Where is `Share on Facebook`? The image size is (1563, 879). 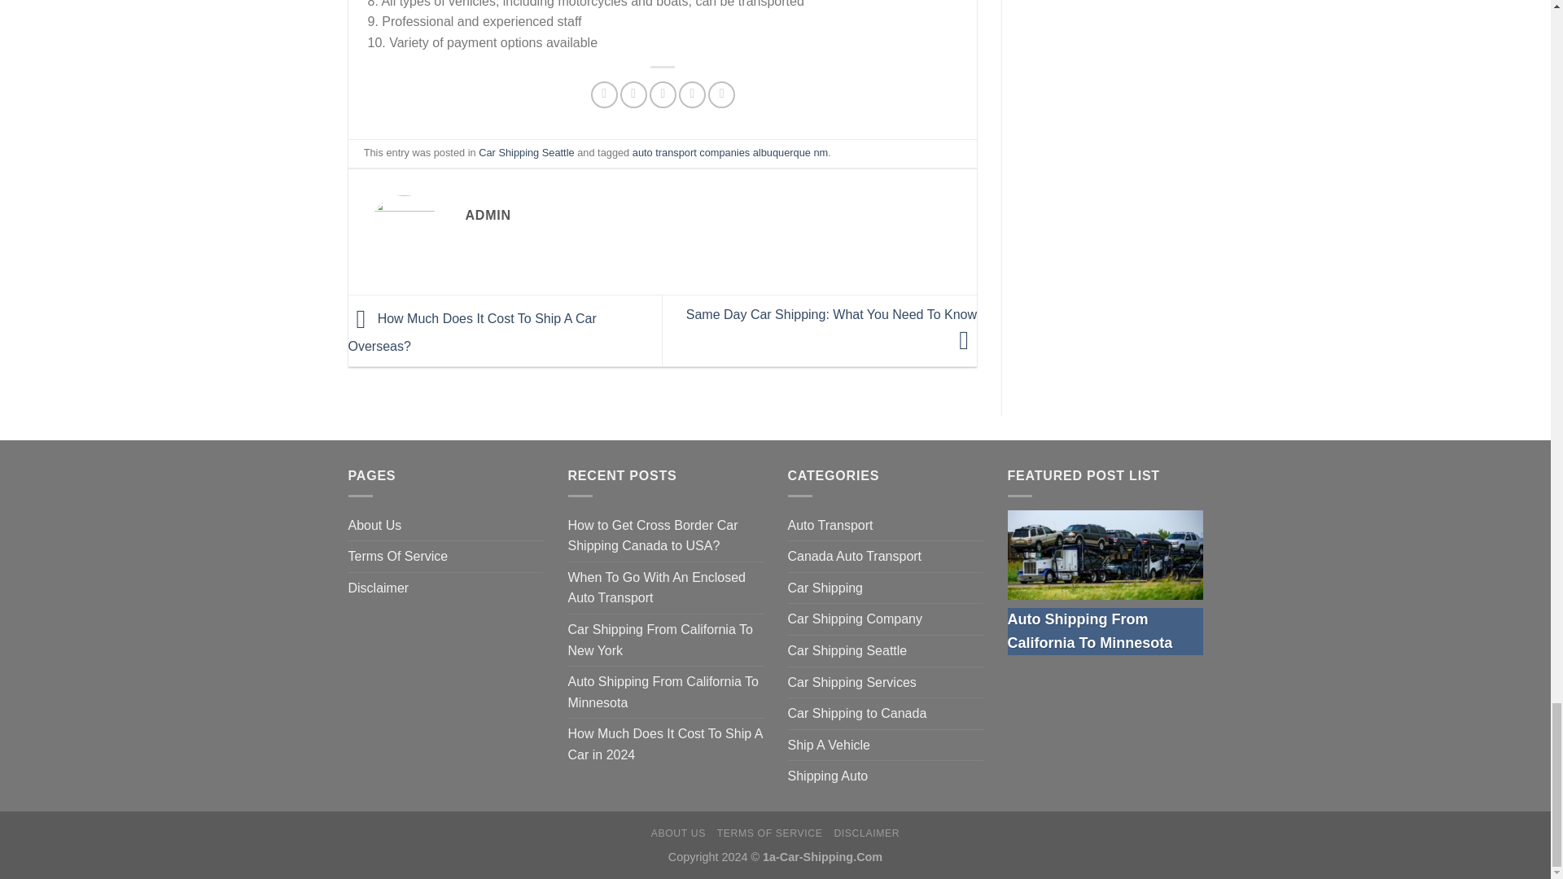 Share on Facebook is located at coordinates (604, 94).